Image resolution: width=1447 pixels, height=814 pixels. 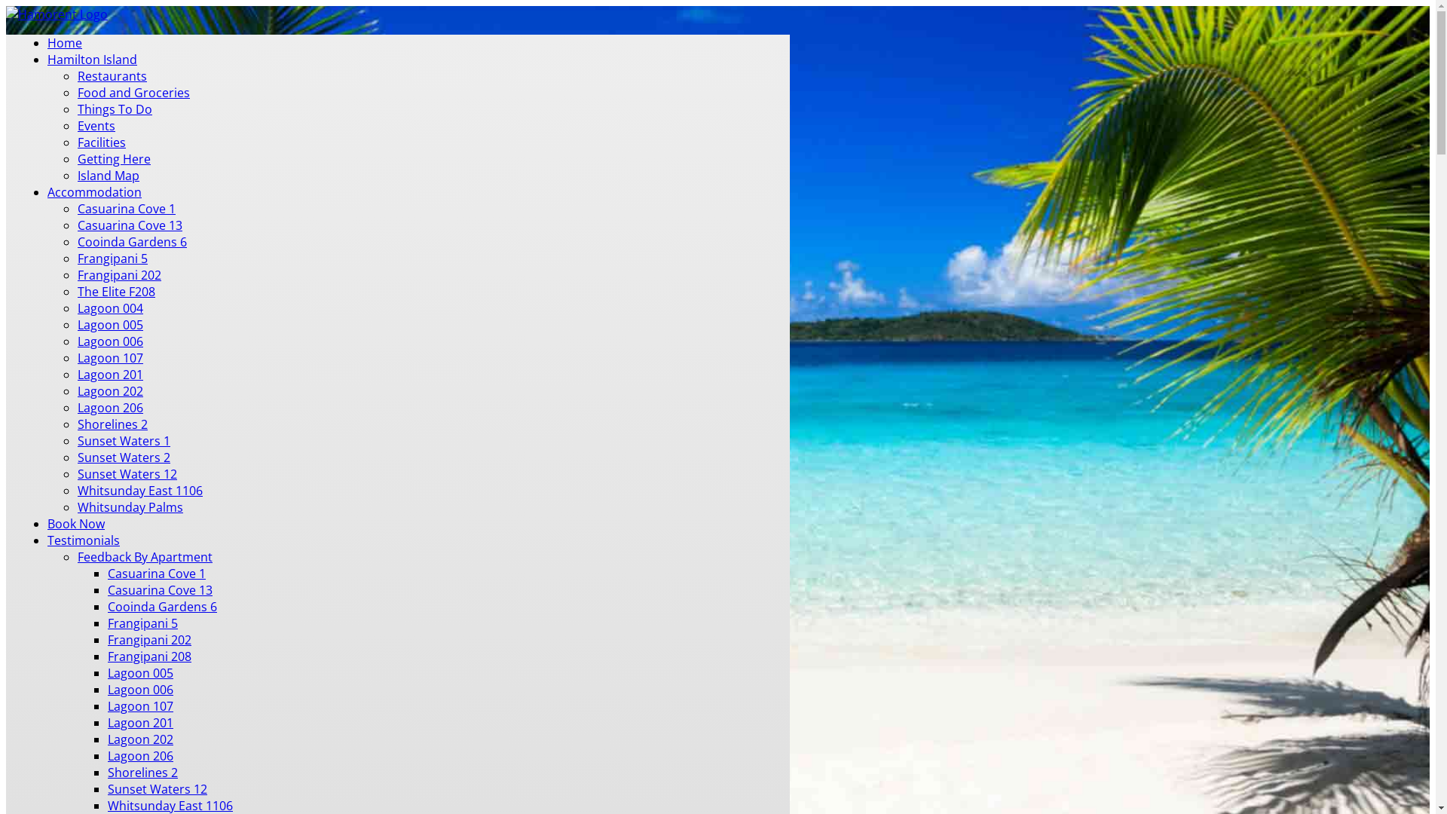 I want to click on Book Now, so click(x=76, y=524).